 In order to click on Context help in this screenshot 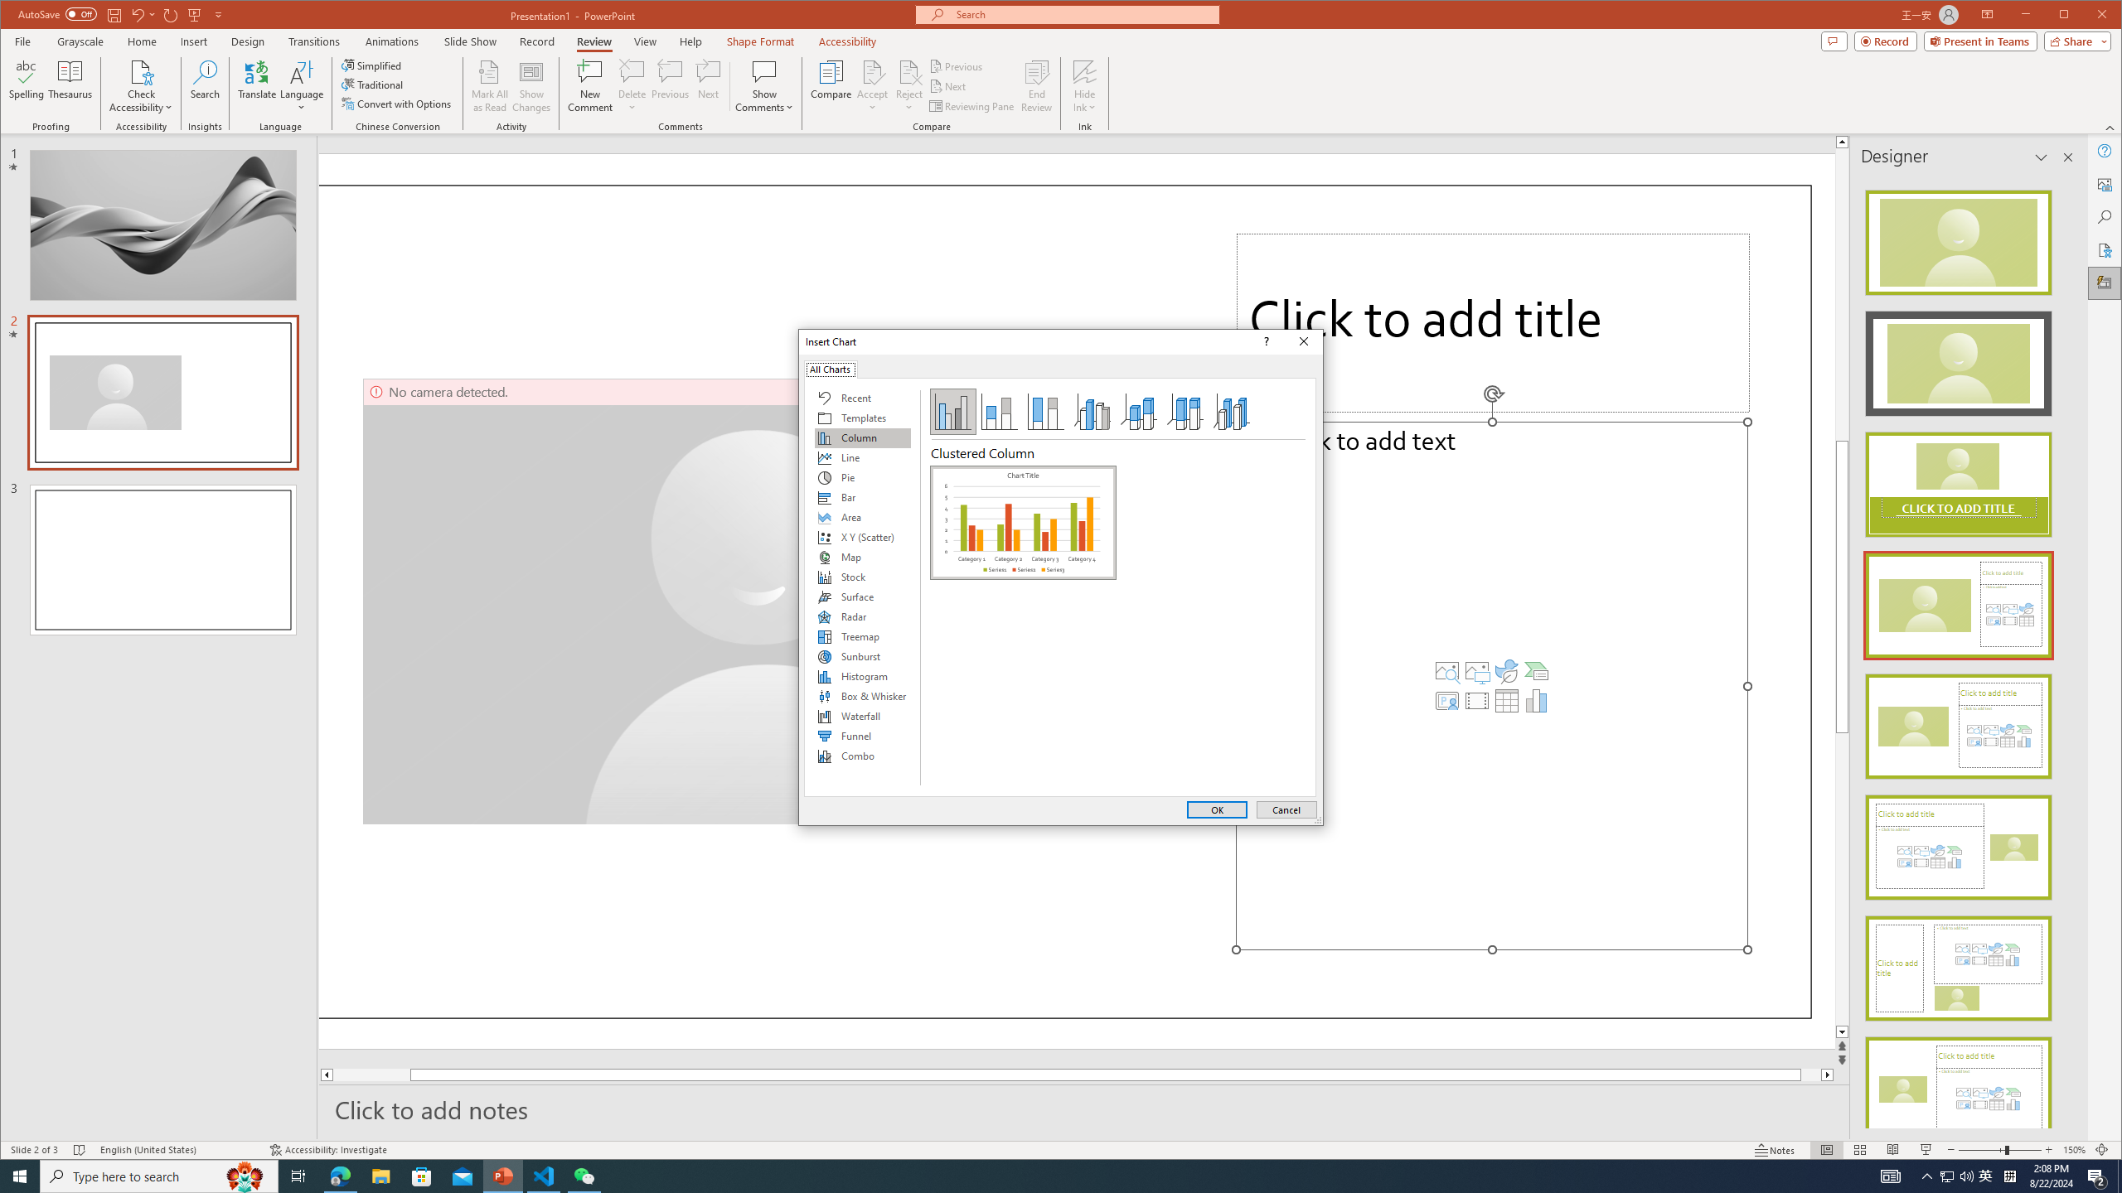, I will do `click(1264, 341)`.